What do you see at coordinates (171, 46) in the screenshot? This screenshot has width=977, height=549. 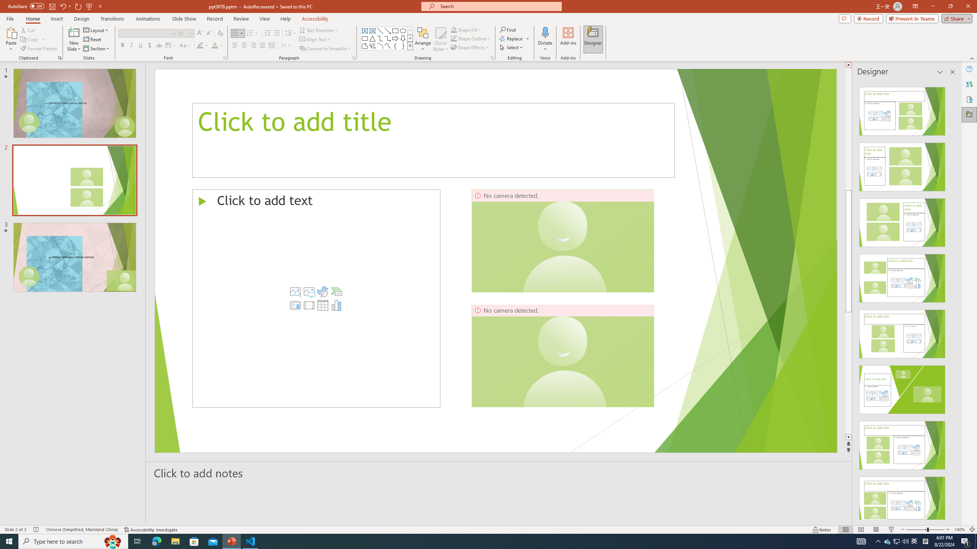 I see `Character Spacing` at bounding box center [171, 46].